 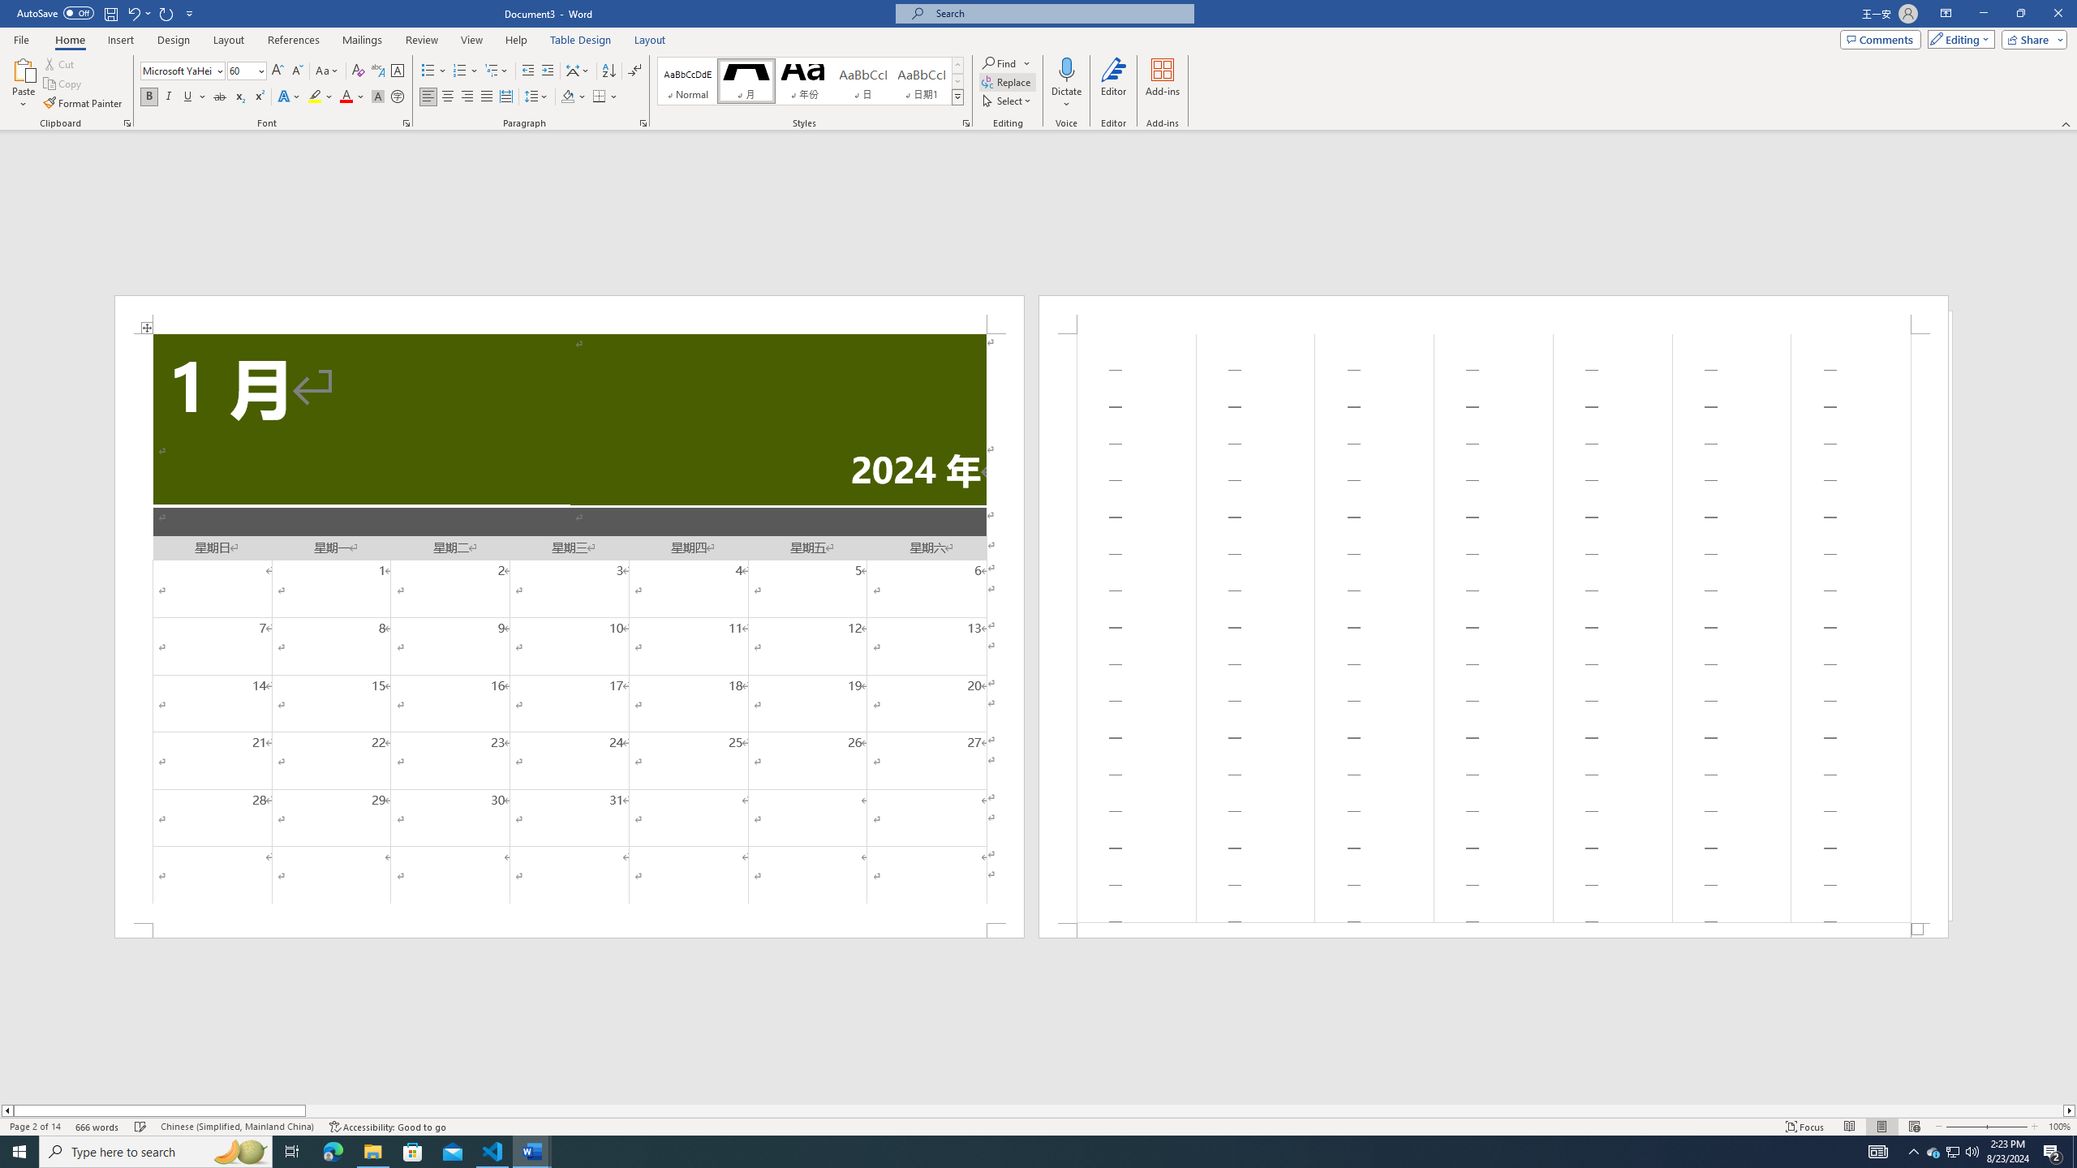 What do you see at coordinates (188, 97) in the screenshot?
I see `Underline` at bounding box center [188, 97].